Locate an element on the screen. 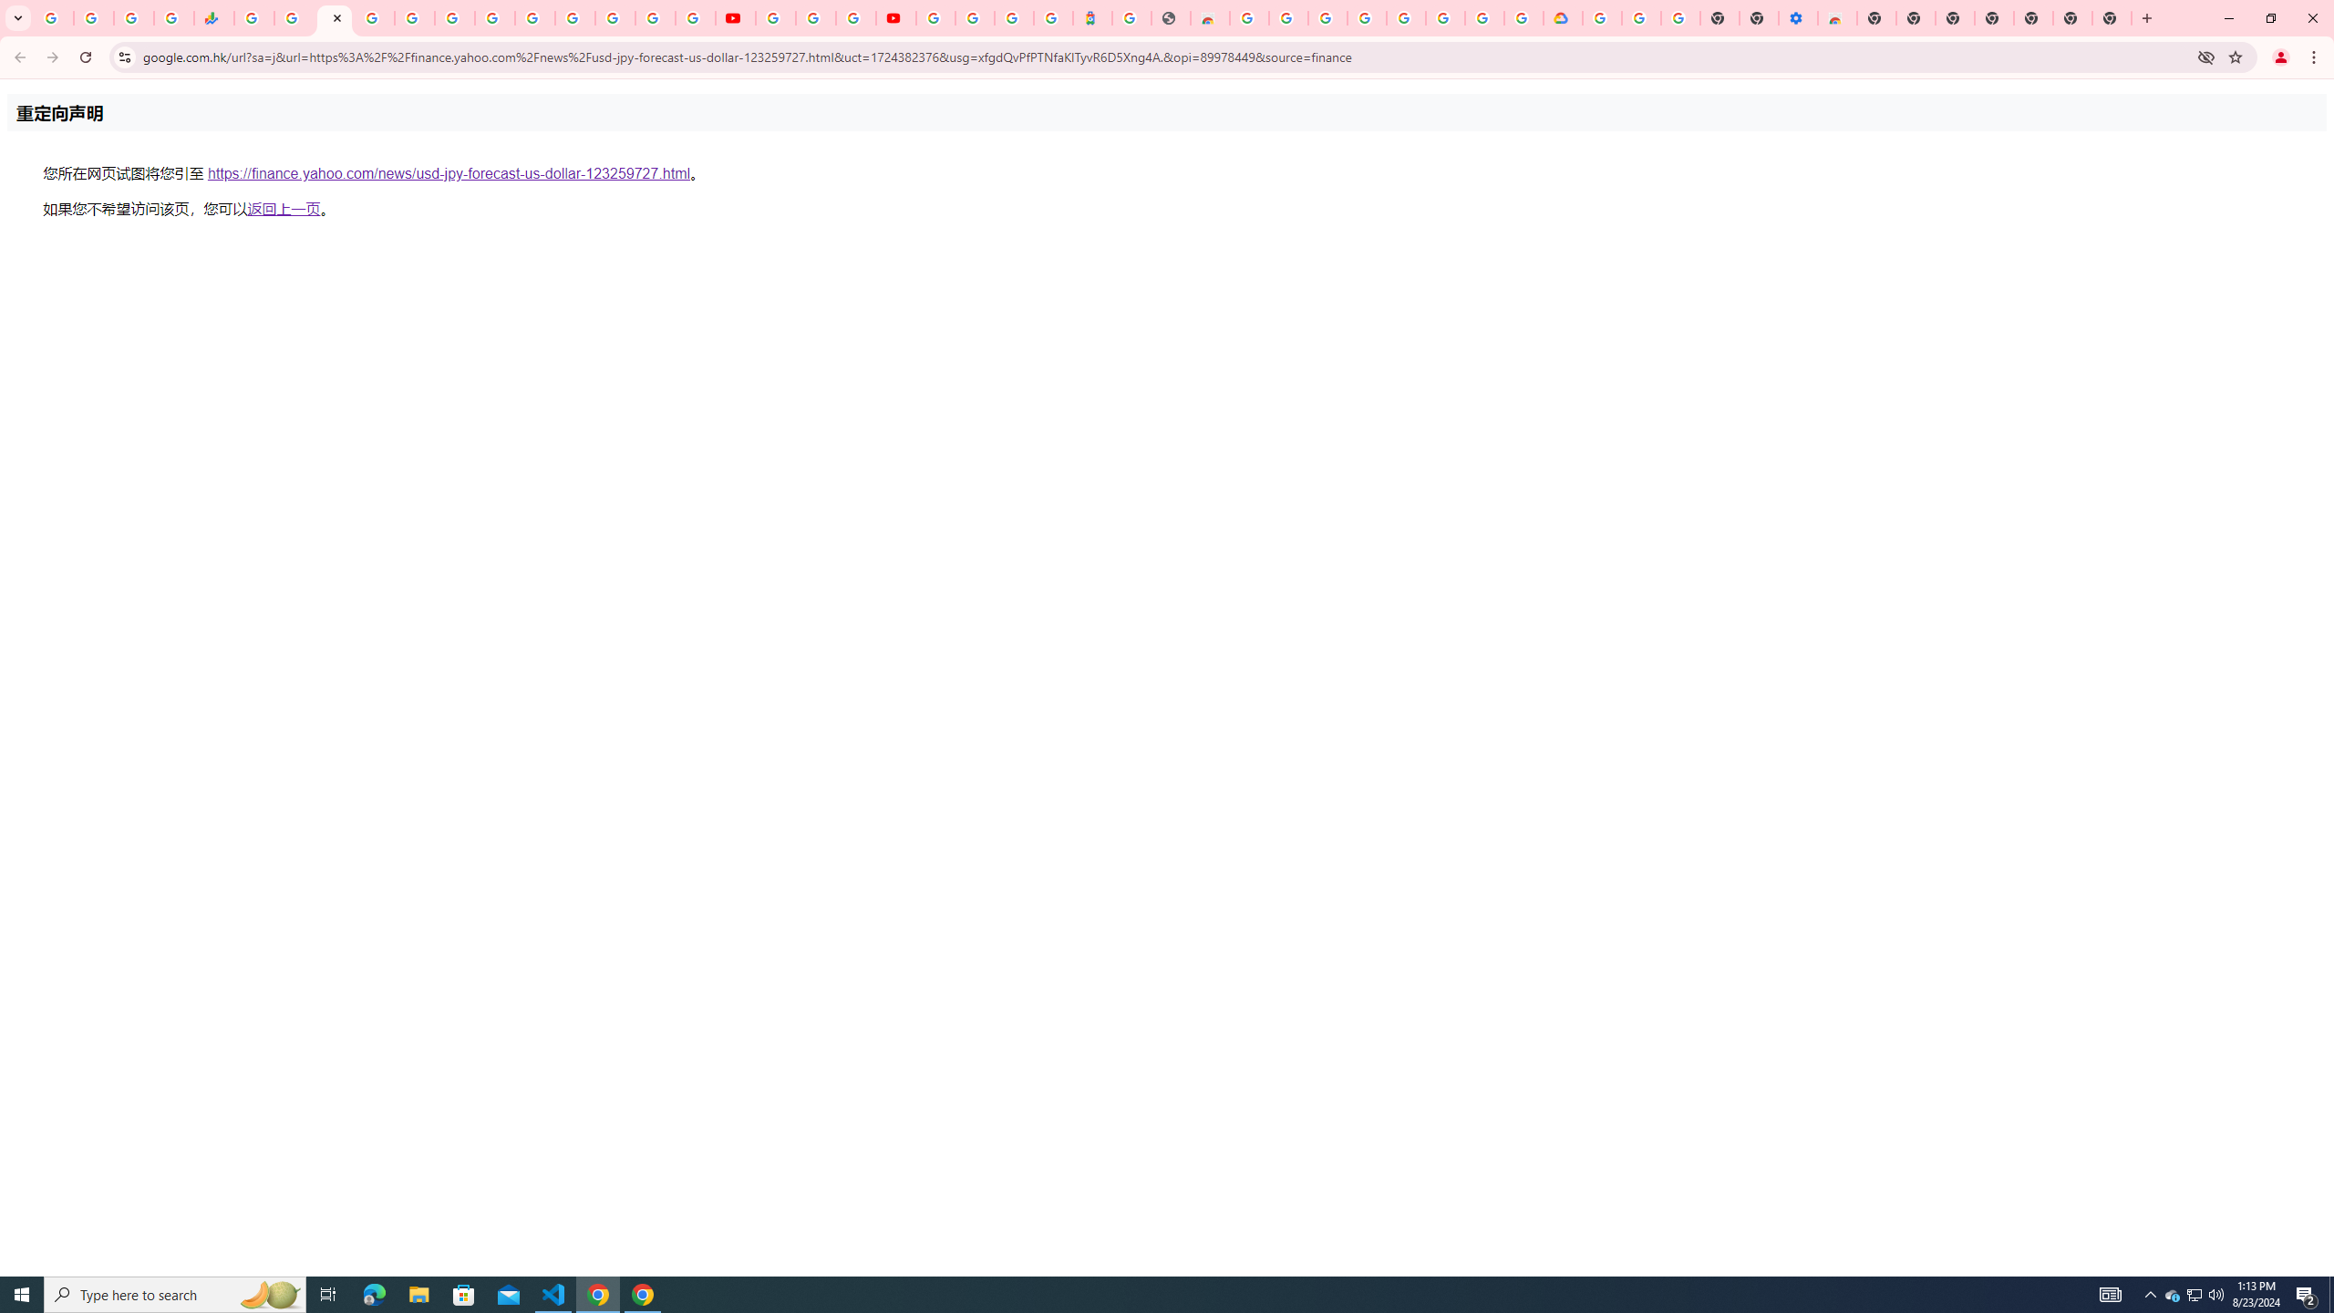  Browse the Google Chrome Community - Google Chrome Community is located at coordinates (1523, 18).